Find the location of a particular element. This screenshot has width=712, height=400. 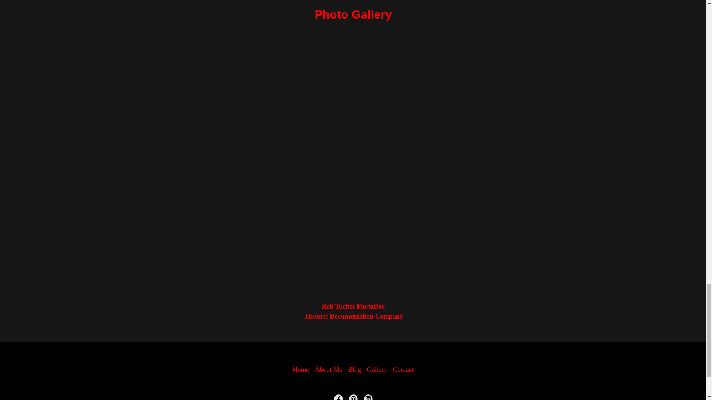

Home is located at coordinates (300, 370).